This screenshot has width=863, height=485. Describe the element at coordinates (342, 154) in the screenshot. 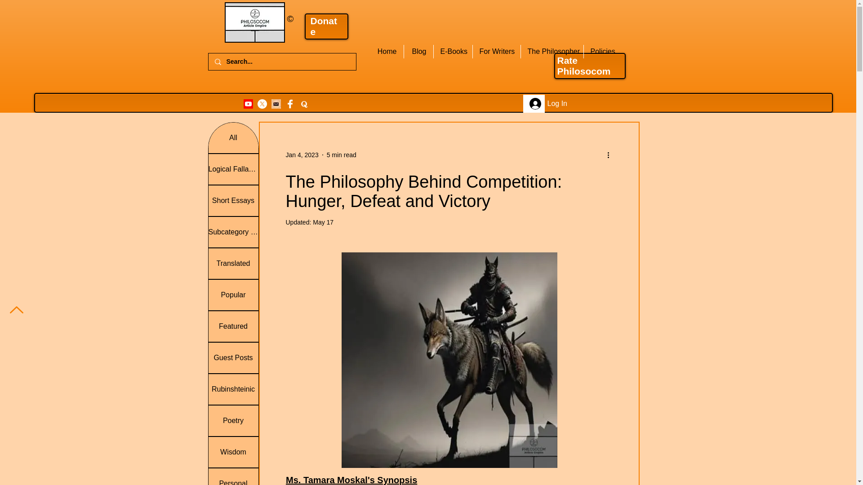

I see `5 min read` at that location.